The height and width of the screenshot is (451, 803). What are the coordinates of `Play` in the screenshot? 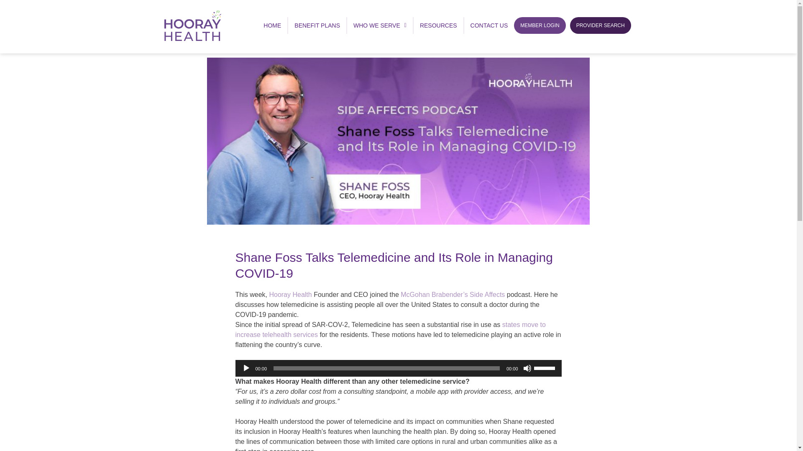 It's located at (246, 368).